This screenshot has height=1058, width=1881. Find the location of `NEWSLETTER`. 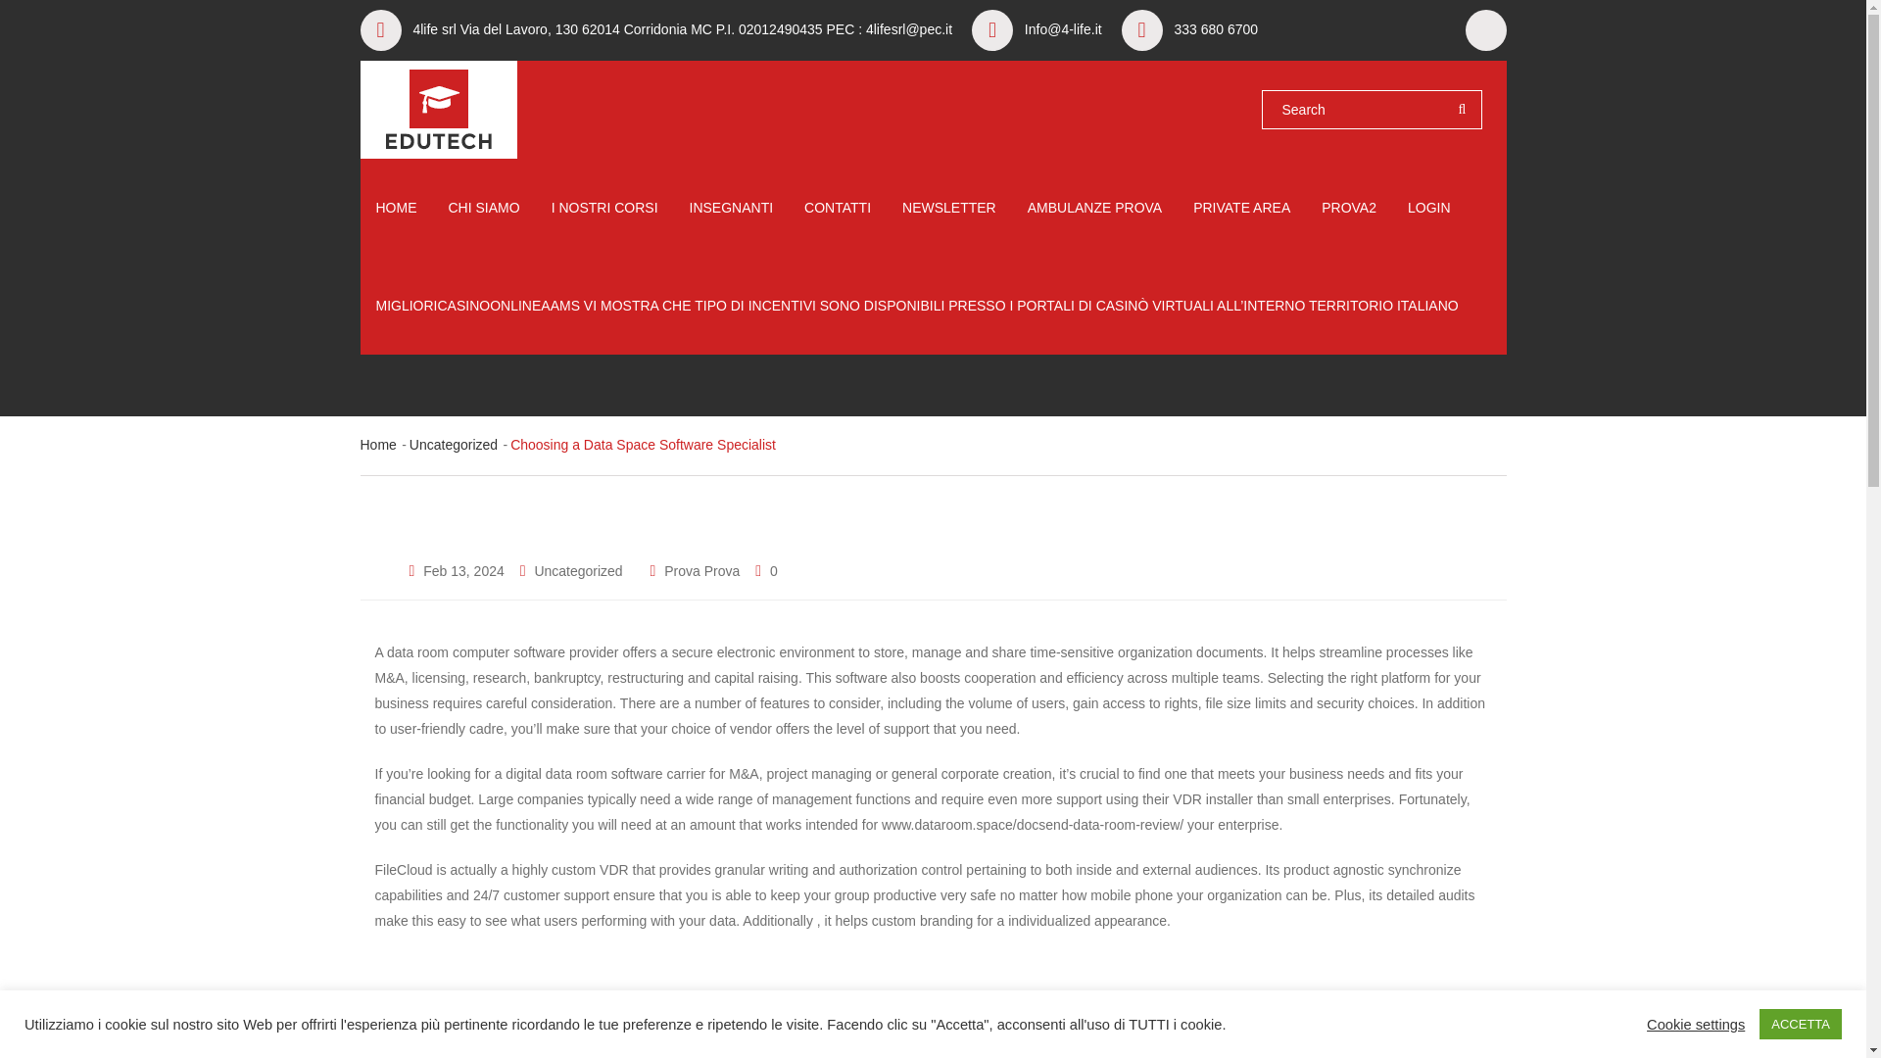

NEWSLETTER is located at coordinates (949, 208).